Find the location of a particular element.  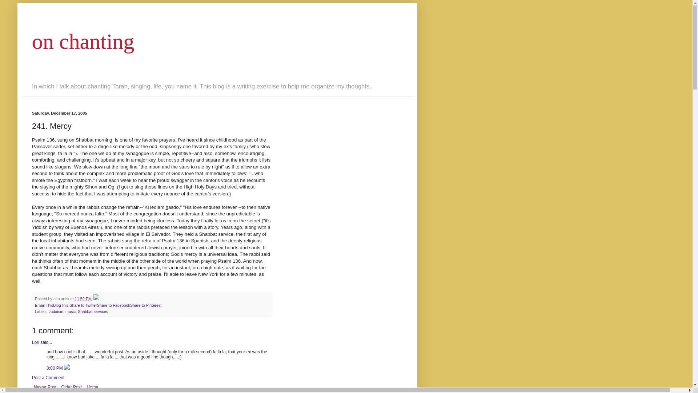

comment permalink is located at coordinates (55, 368).